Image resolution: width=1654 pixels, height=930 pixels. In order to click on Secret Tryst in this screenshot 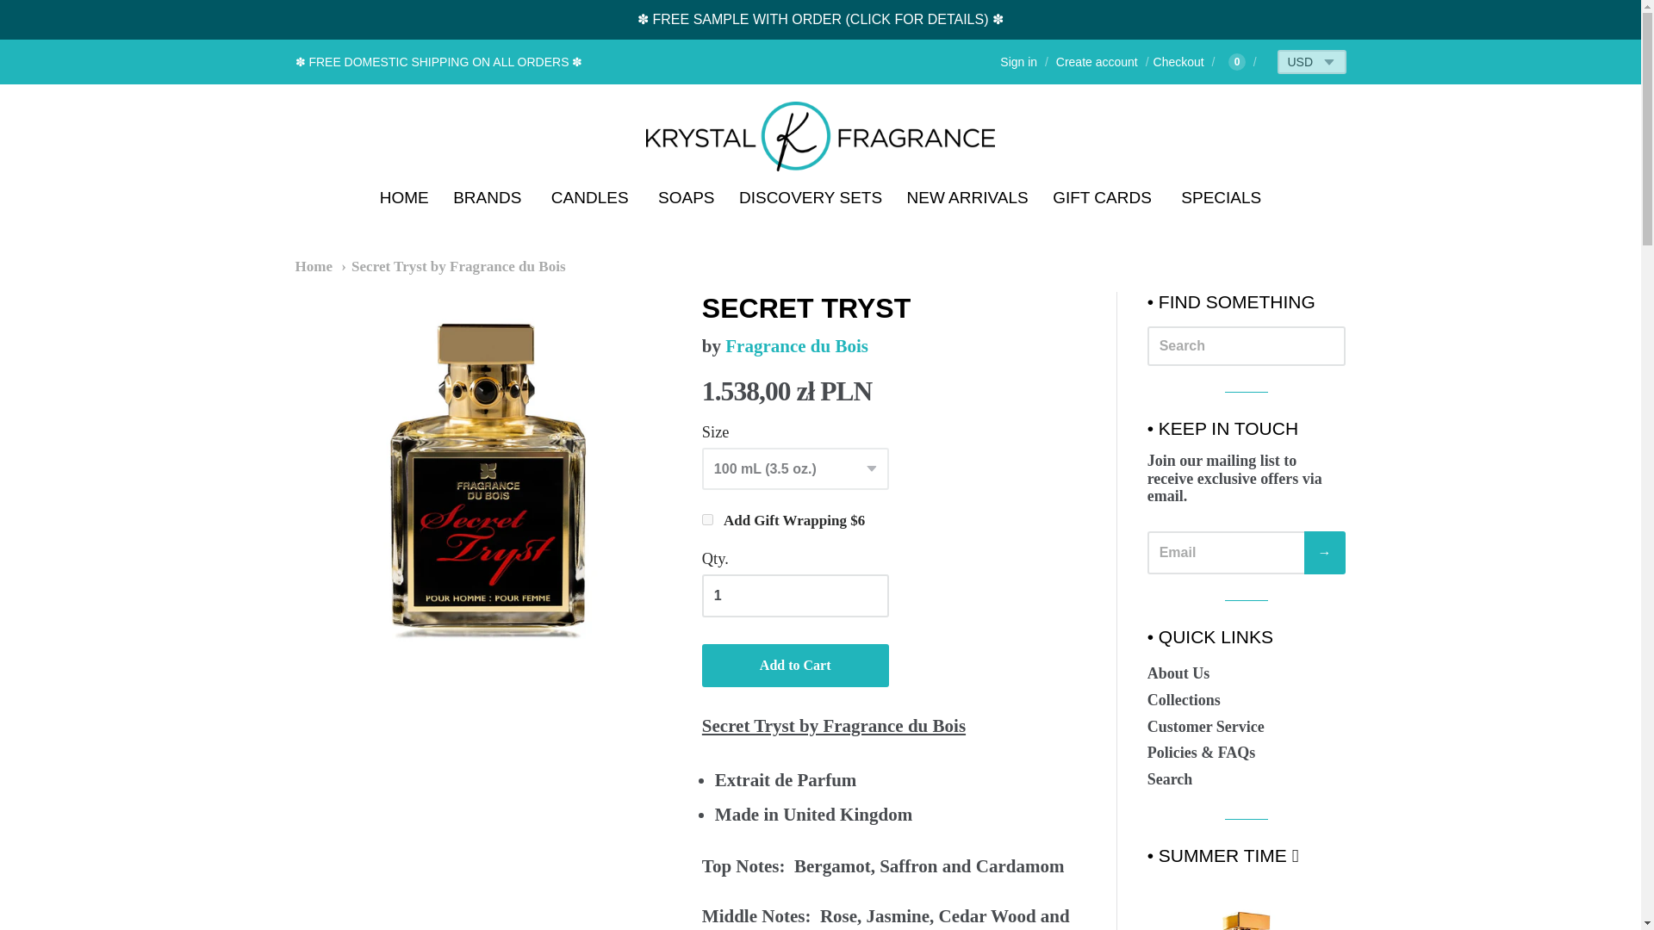, I will do `click(820, 136)`.